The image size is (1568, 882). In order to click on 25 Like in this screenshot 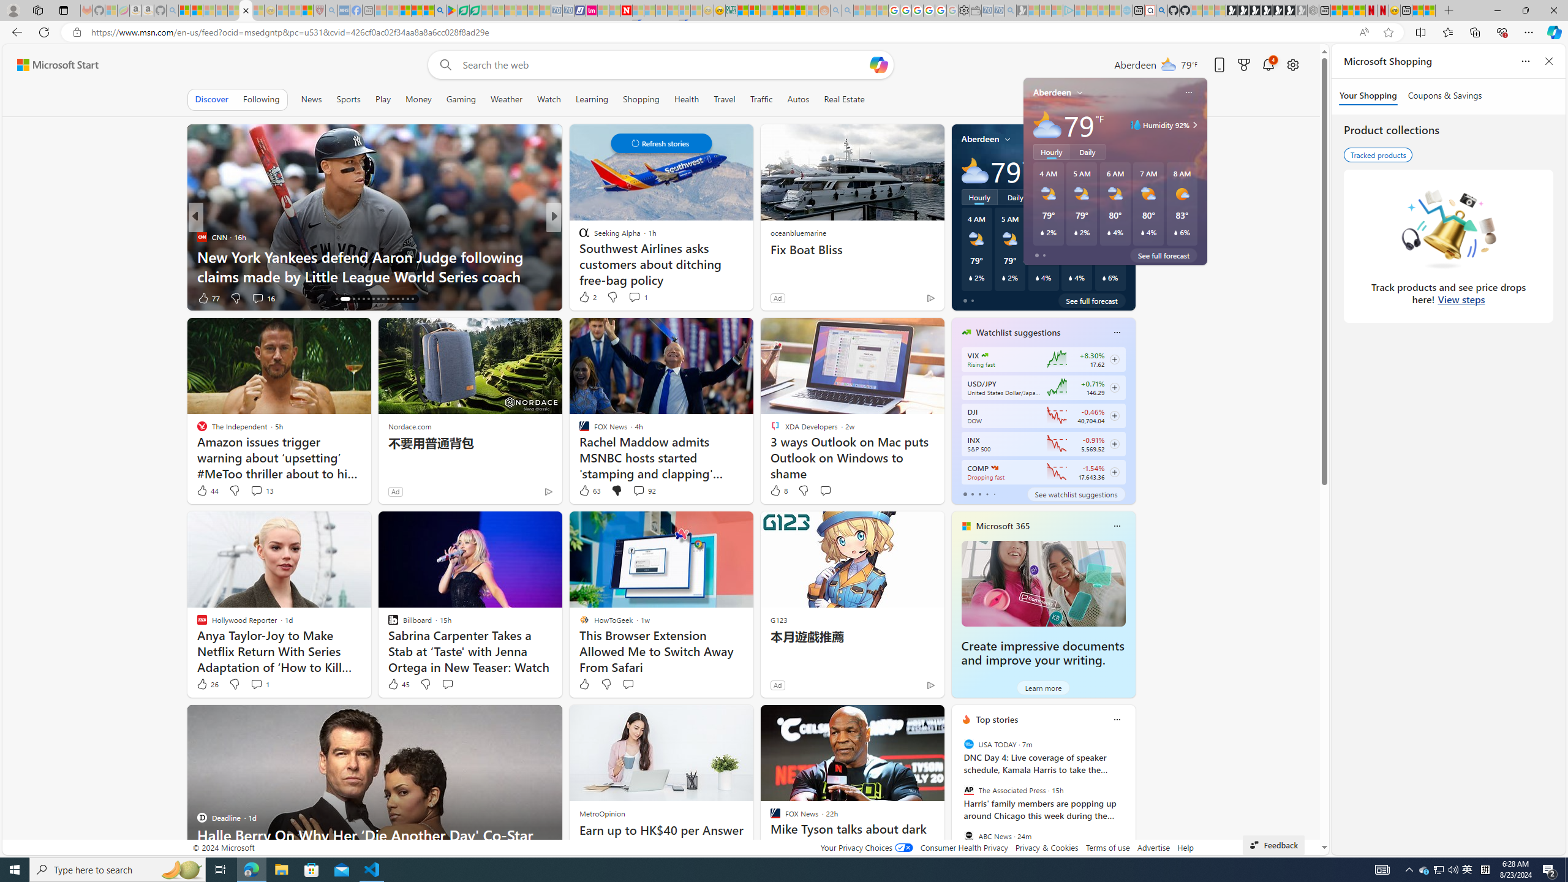, I will do `click(586, 298)`.